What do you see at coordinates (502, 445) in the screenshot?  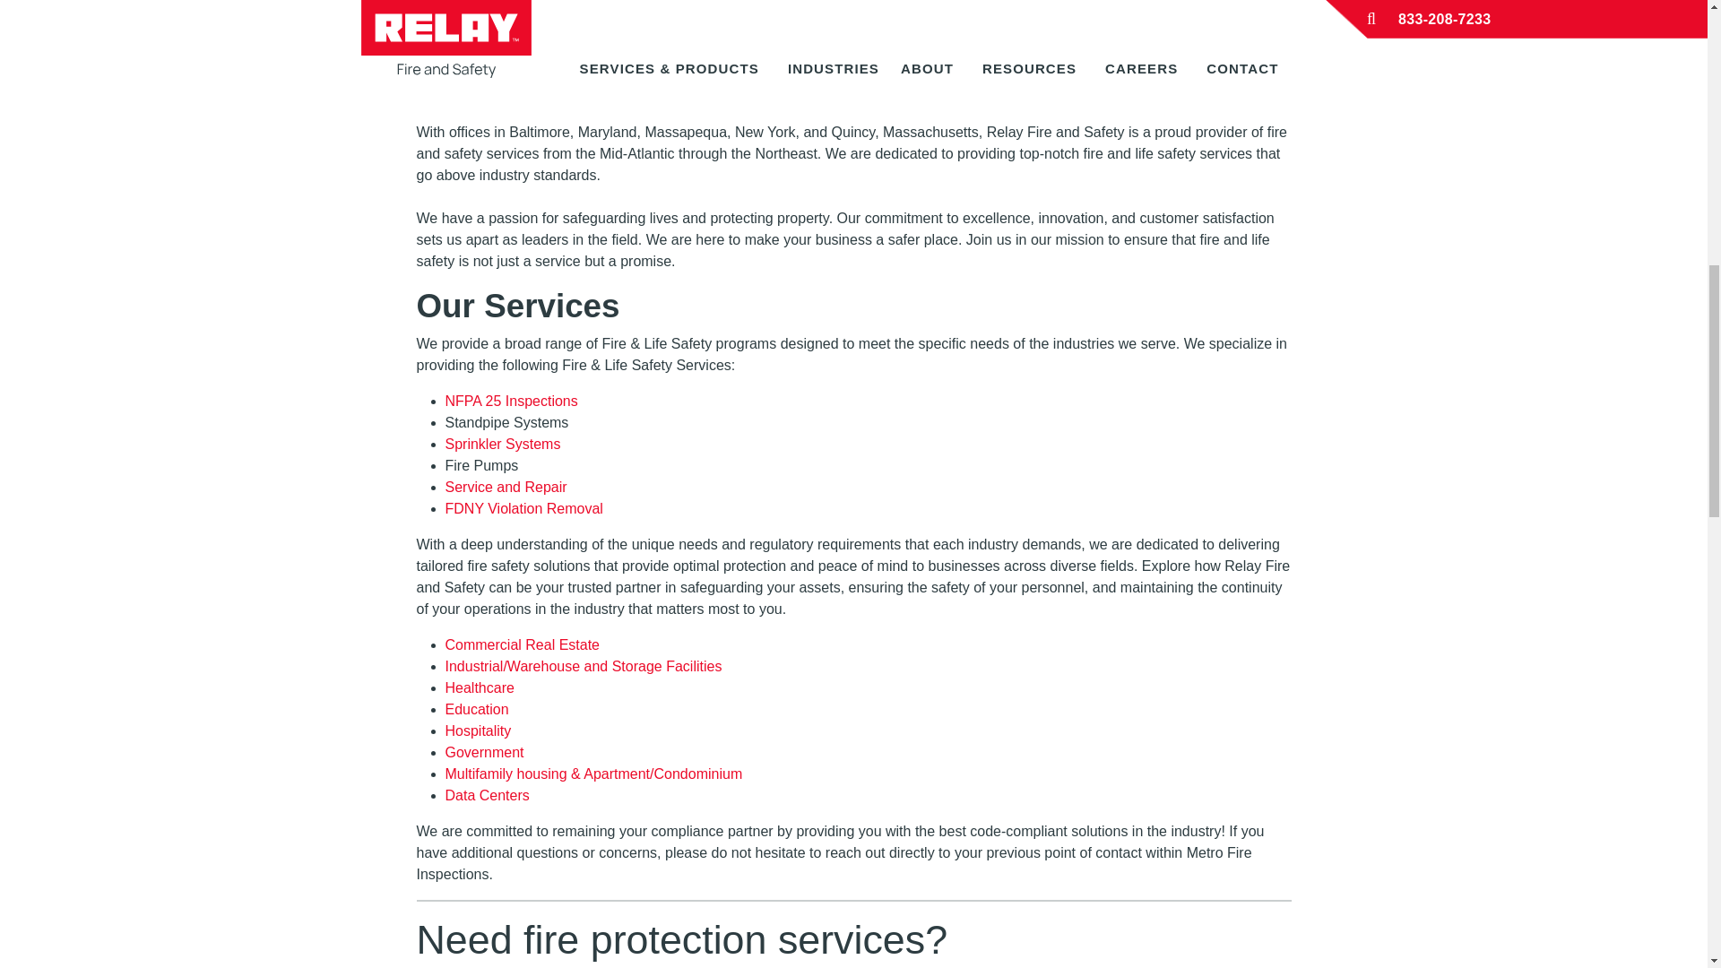 I see `Sprinkler Systems` at bounding box center [502, 445].